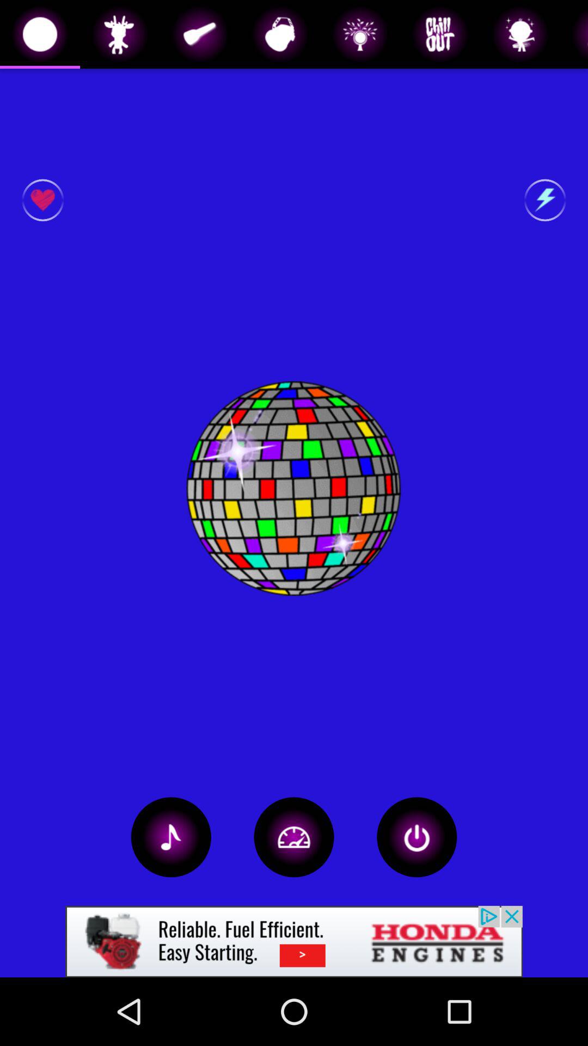 The image size is (588, 1046). Describe the element at coordinates (42, 200) in the screenshot. I see `toggle favorite button` at that location.